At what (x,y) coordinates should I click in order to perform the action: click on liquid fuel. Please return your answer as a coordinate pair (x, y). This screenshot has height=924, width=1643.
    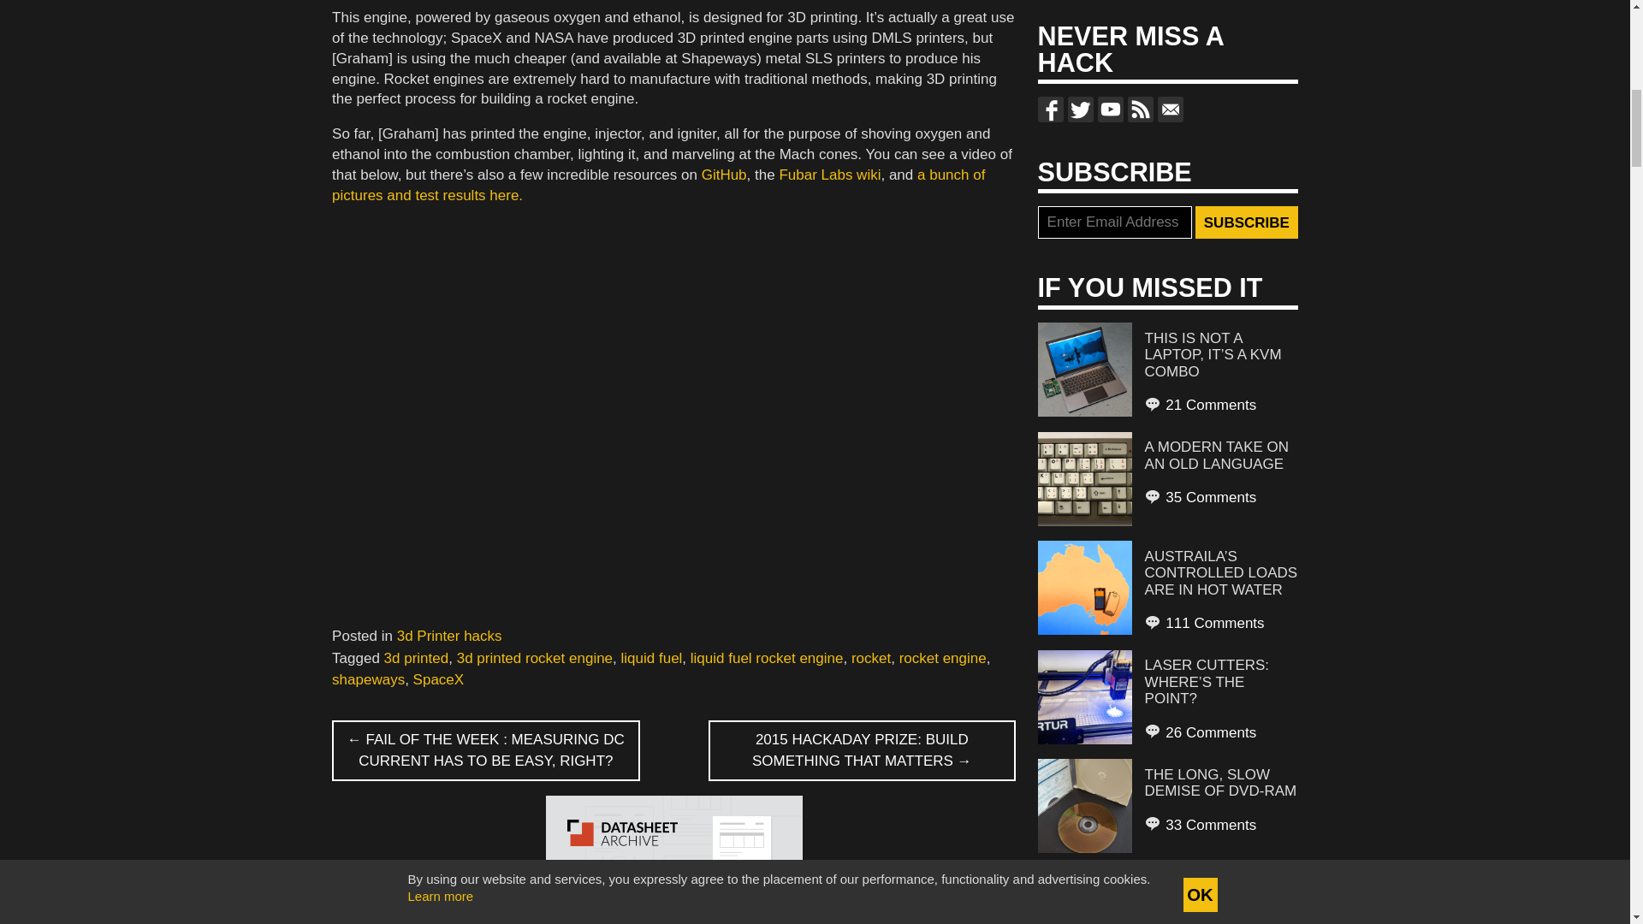
    Looking at the image, I should click on (652, 658).